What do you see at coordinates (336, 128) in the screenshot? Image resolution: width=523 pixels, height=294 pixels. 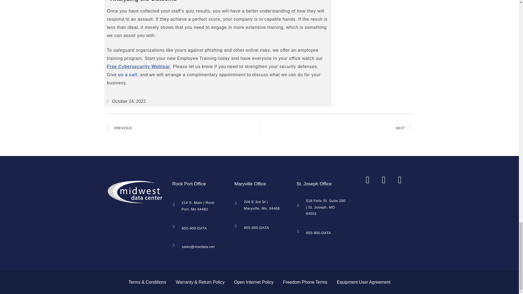 I see `NEXT` at bounding box center [336, 128].